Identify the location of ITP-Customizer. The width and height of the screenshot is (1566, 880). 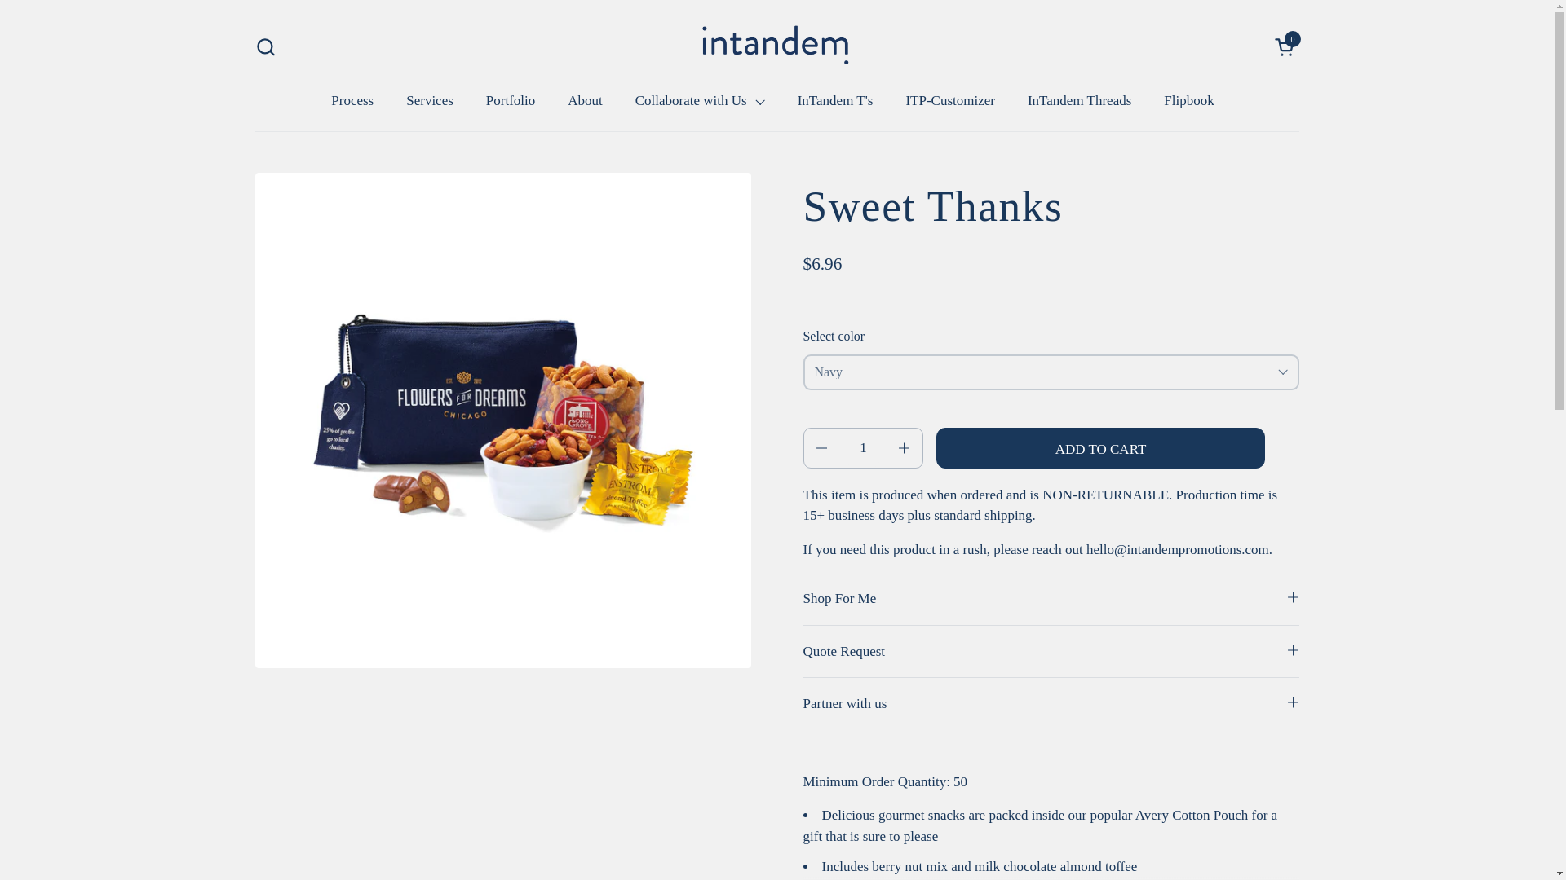
(1285, 47).